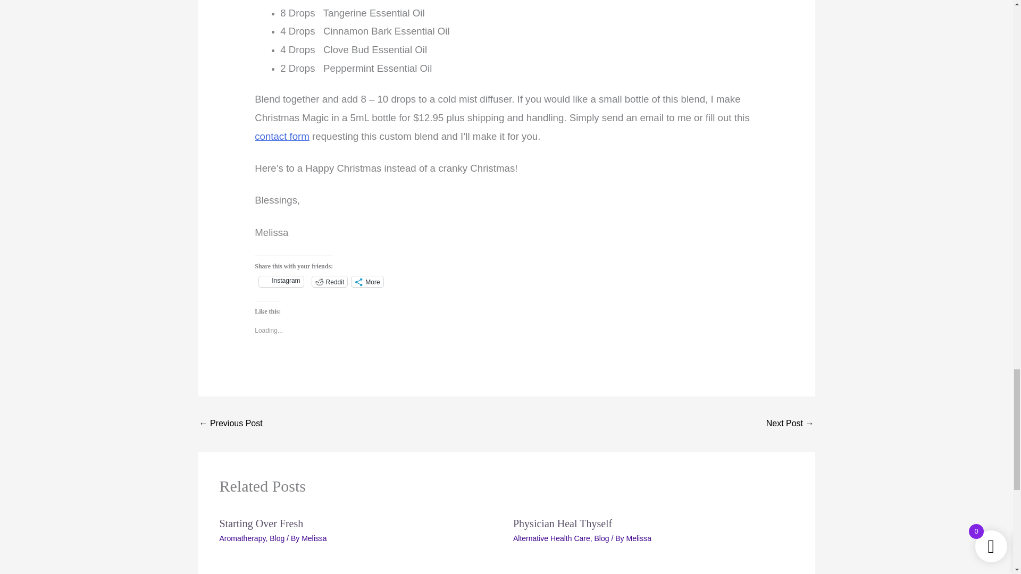 This screenshot has width=1021, height=574. What do you see at coordinates (281, 282) in the screenshot?
I see `Click to share on Instagram` at bounding box center [281, 282].